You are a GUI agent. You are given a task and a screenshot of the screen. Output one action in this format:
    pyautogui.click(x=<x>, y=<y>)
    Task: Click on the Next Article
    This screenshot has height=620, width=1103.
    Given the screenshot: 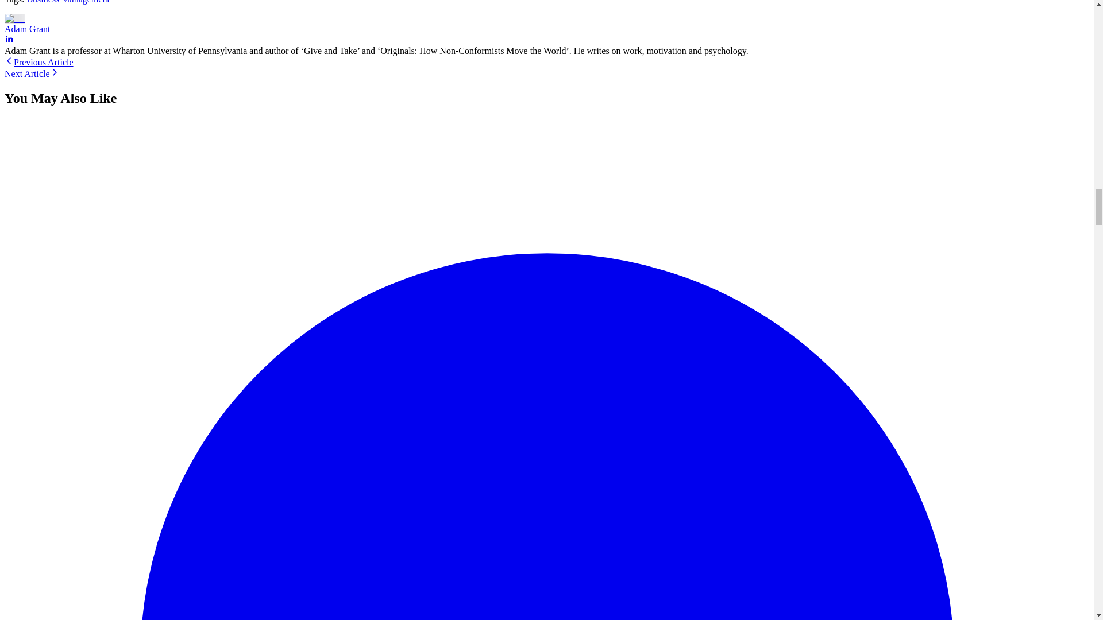 What is the action you would take?
    pyautogui.click(x=32, y=73)
    